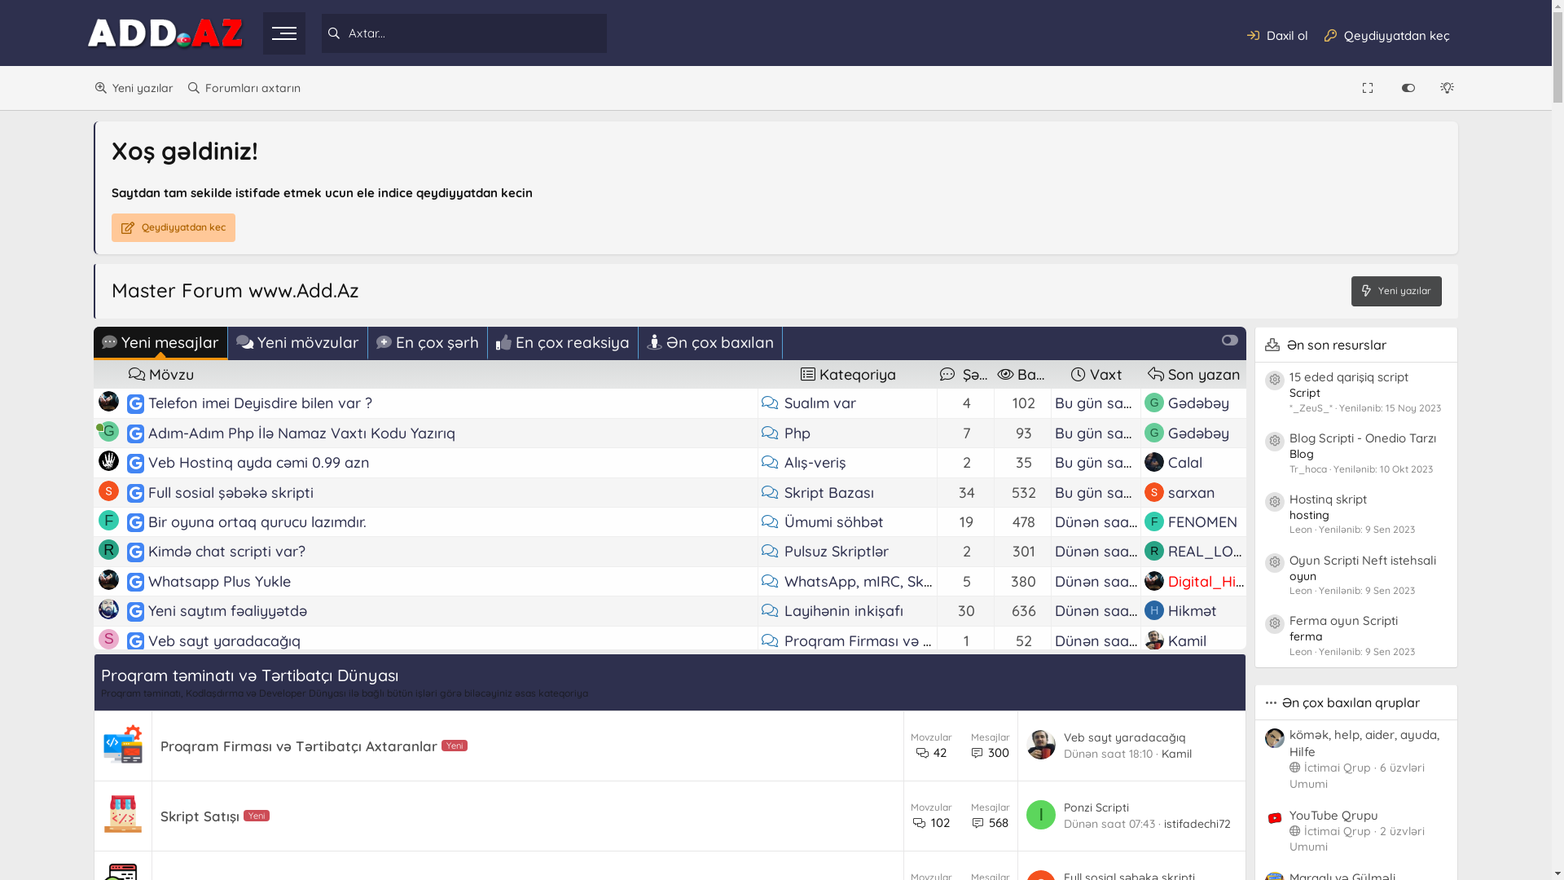 The image size is (1564, 880). Describe the element at coordinates (109, 639) in the screenshot. I see `S` at that location.